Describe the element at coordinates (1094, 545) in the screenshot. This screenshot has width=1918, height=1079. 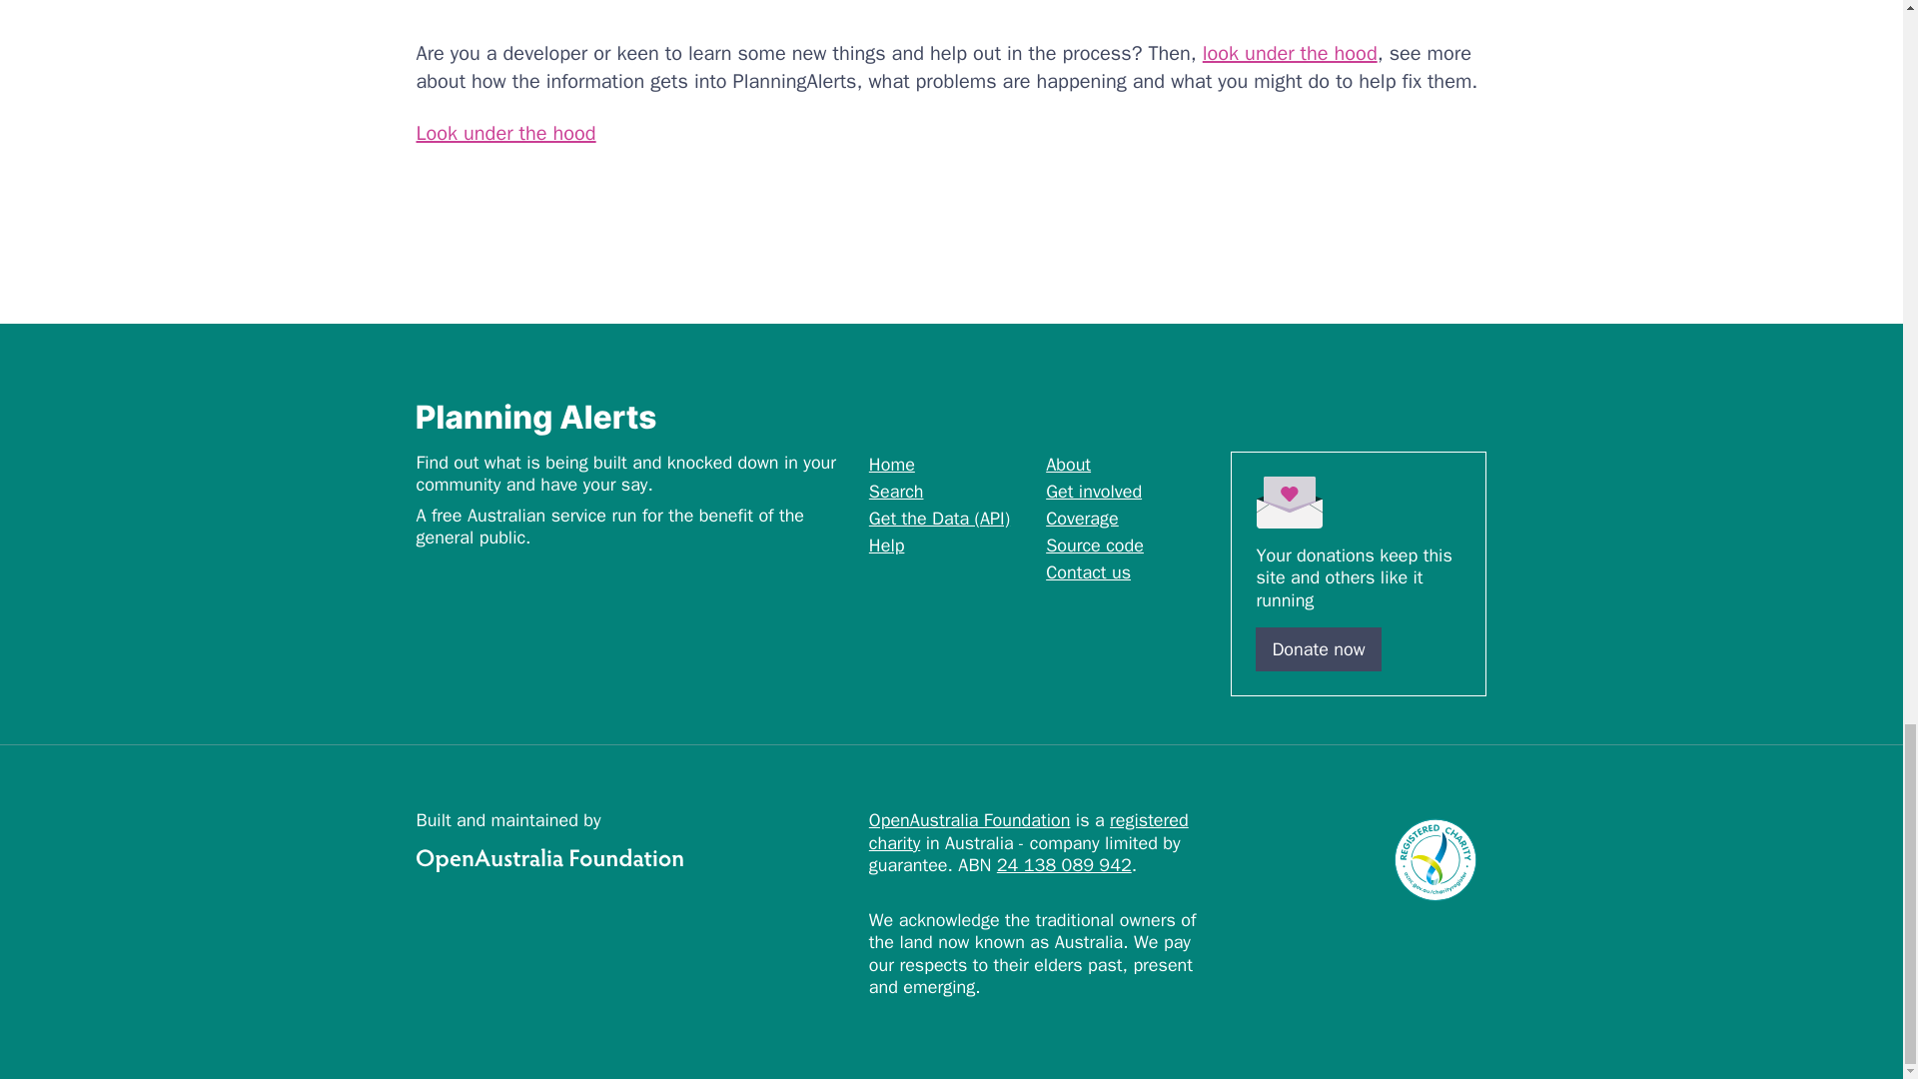
I see `Source code` at that location.